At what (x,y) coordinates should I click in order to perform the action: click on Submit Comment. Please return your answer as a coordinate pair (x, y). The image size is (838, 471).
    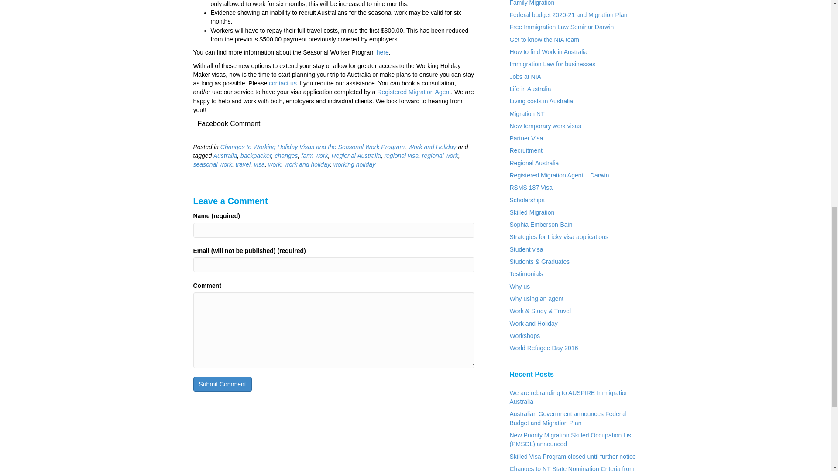
    Looking at the image, I should click on (222, 384).